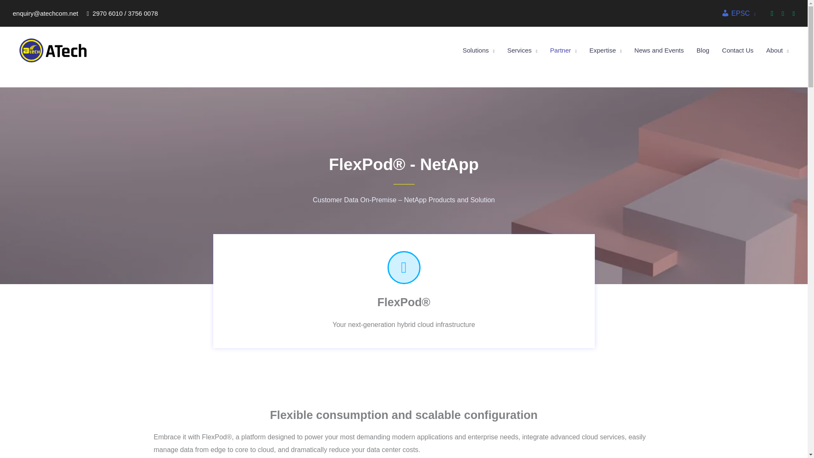 The image size is (814, 458). I want to click on Services, so click(522, 50).